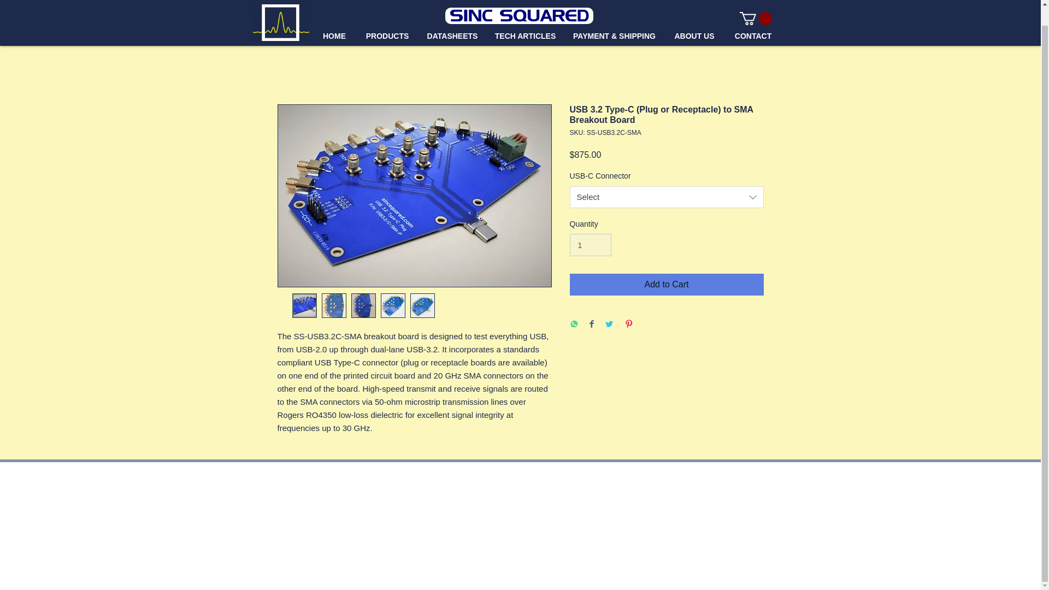 The height and width of the screenshot is (590, 1049). Describe the element at coordinates (753, 17) in the screenshot. I see `CONTACT` at that location.